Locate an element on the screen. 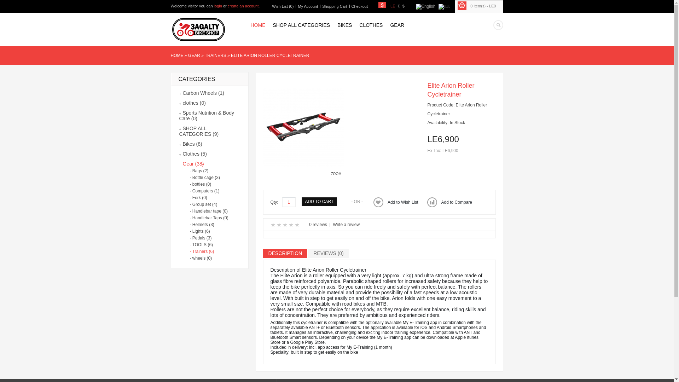  - Pedals (3) is located at coordinates (209, 238).